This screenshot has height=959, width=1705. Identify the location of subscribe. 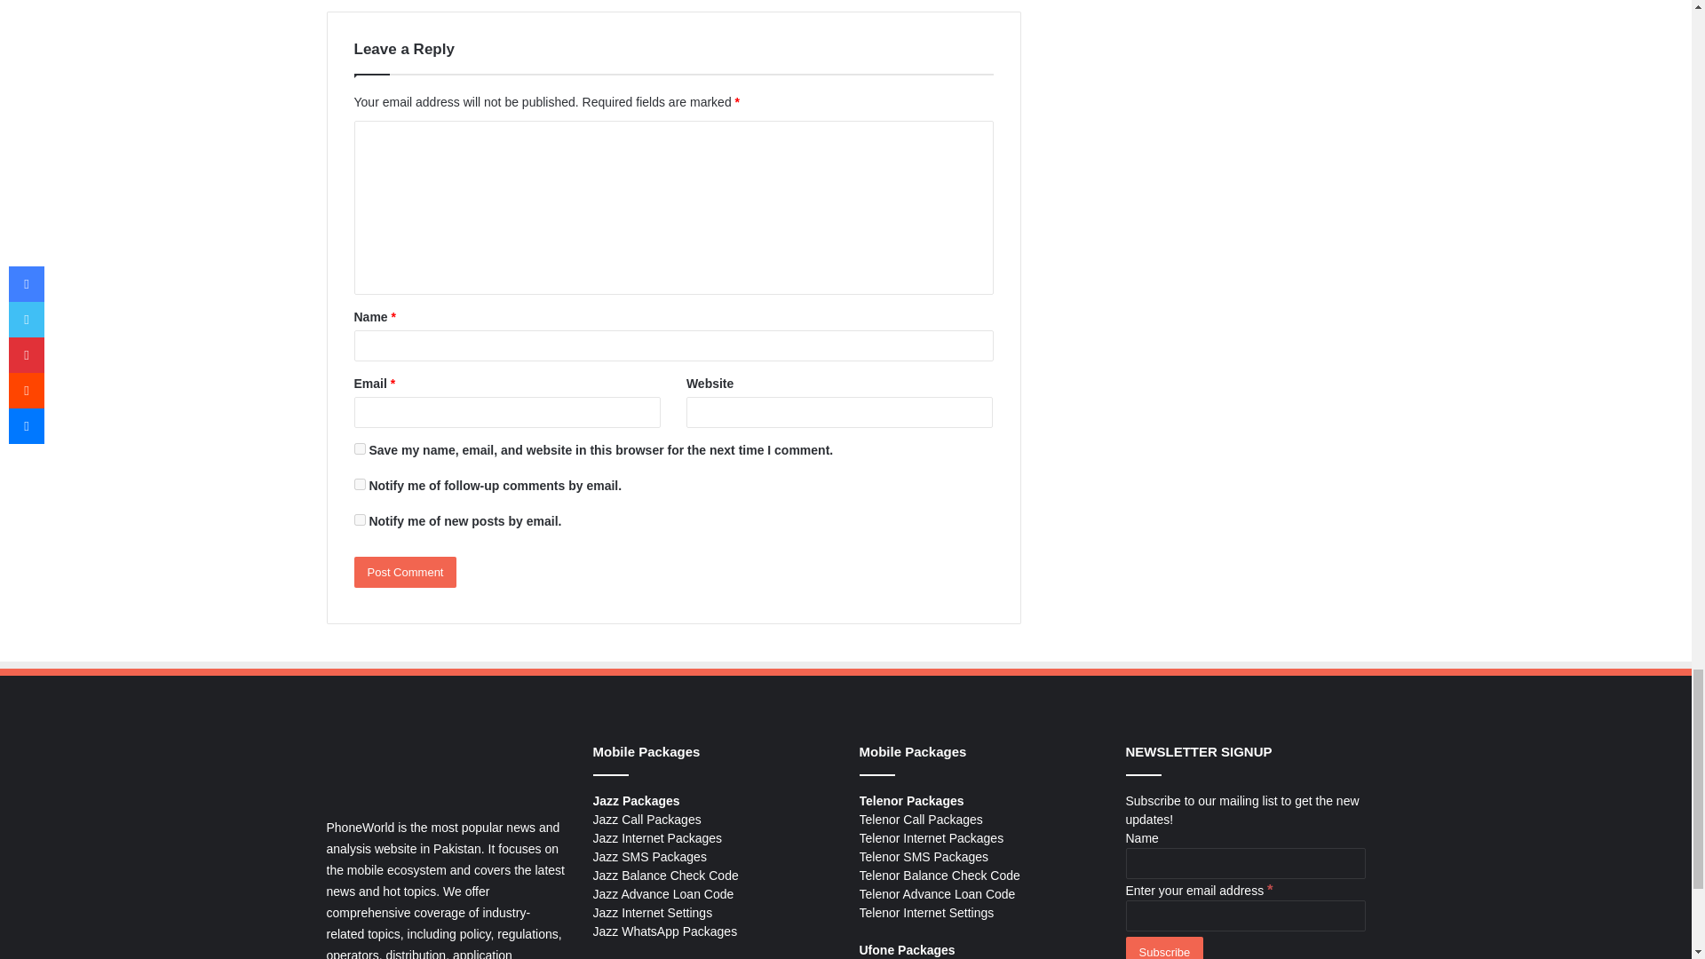
(359, 483).